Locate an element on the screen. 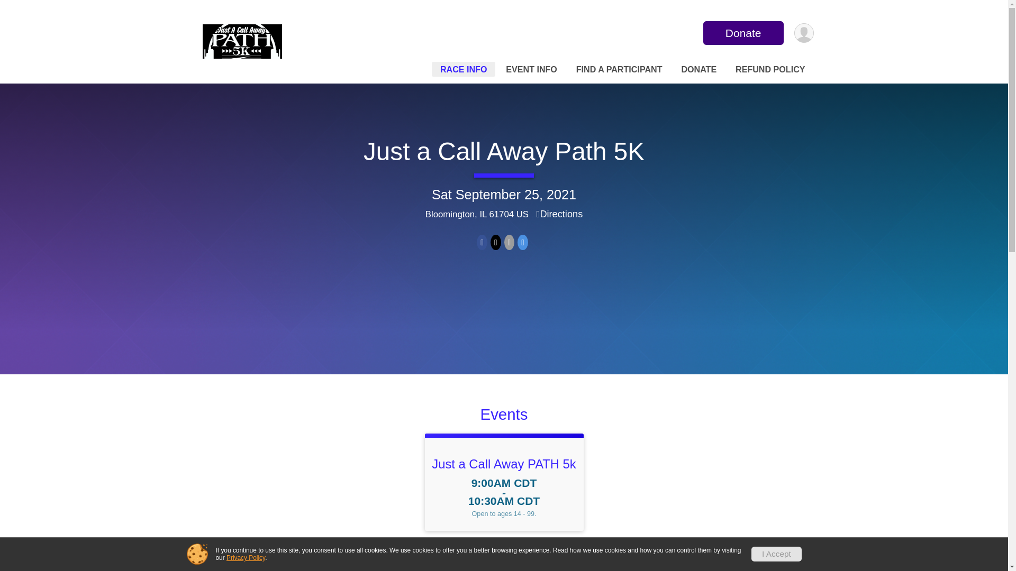  Donate is located at coordinates (743, 33).